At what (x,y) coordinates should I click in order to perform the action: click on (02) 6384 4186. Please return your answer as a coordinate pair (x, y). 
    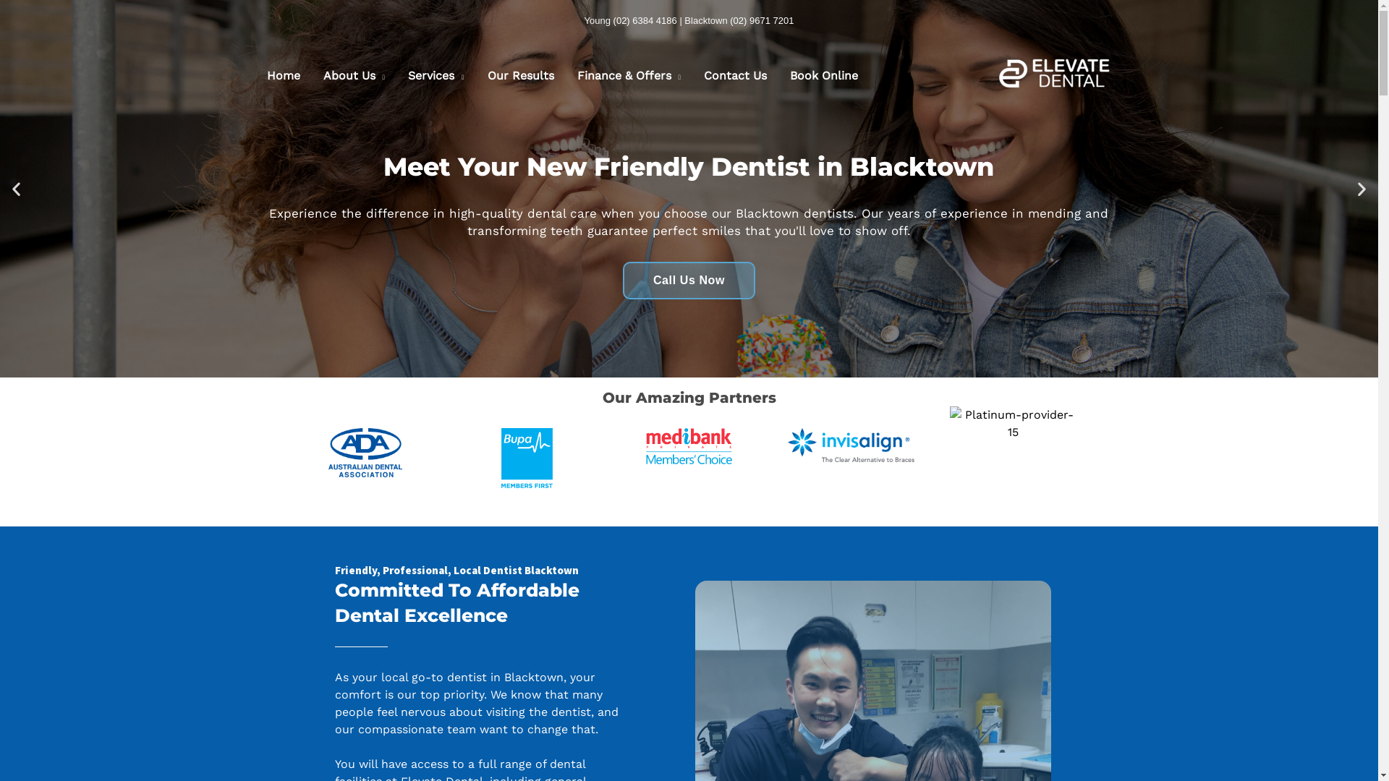
    Looking at the image, I should click on (645, 20).